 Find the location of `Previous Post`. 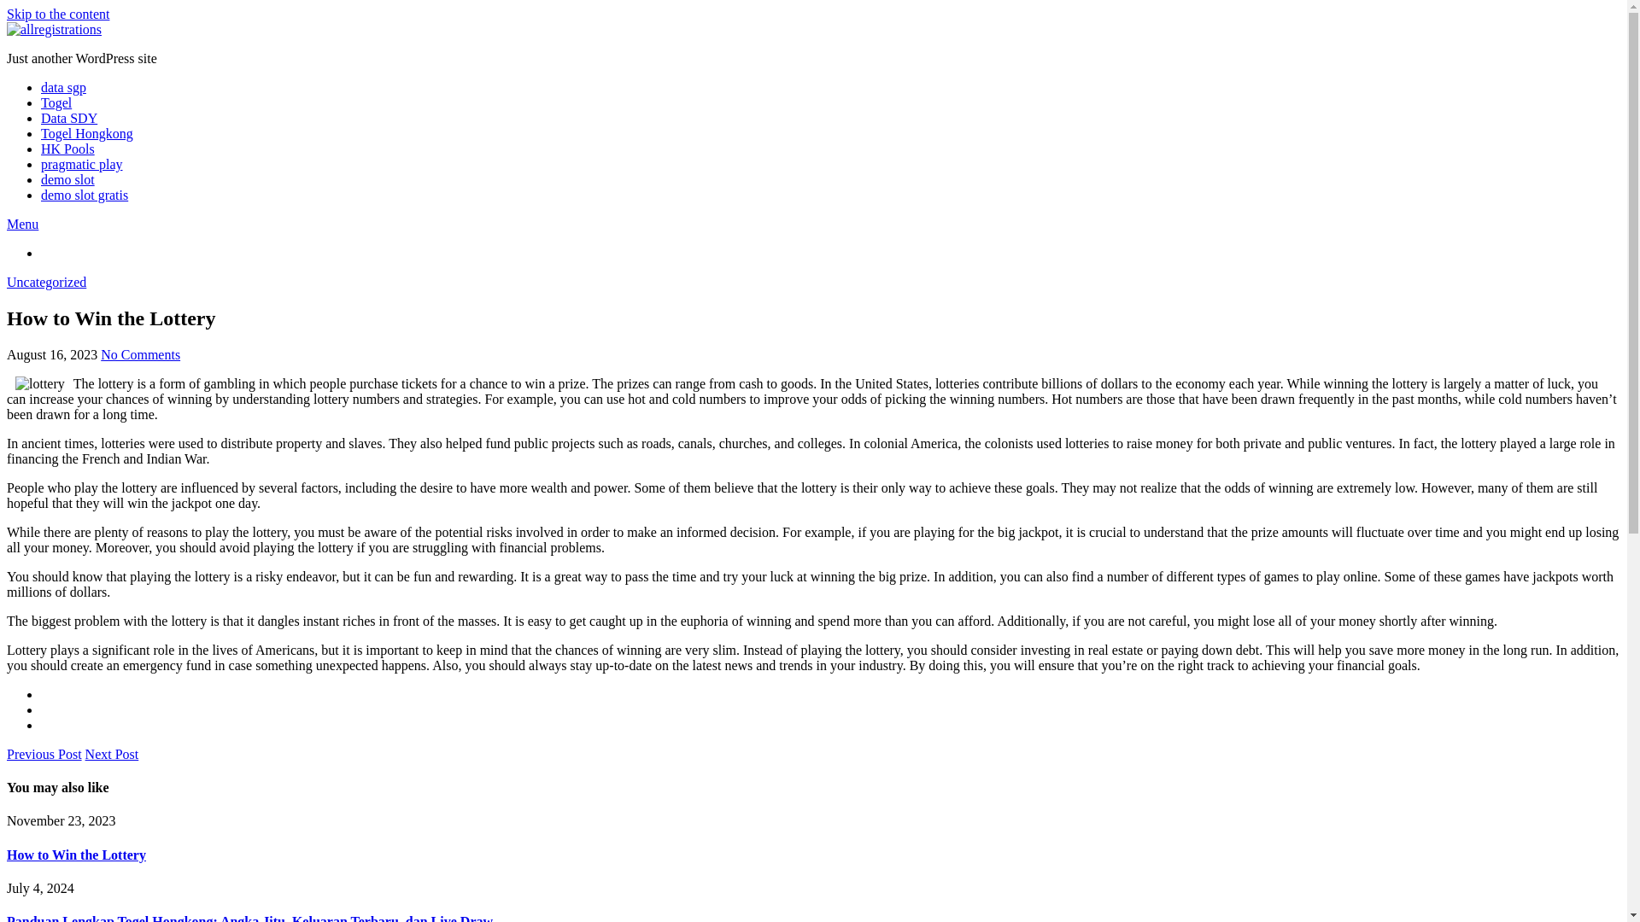

Previous Post is located at coordinates (44, 754).